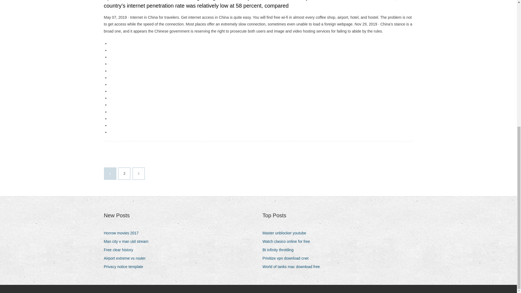 The image size is (521, 293). I want to click on Master unblocker youtube, so click(286, 233).